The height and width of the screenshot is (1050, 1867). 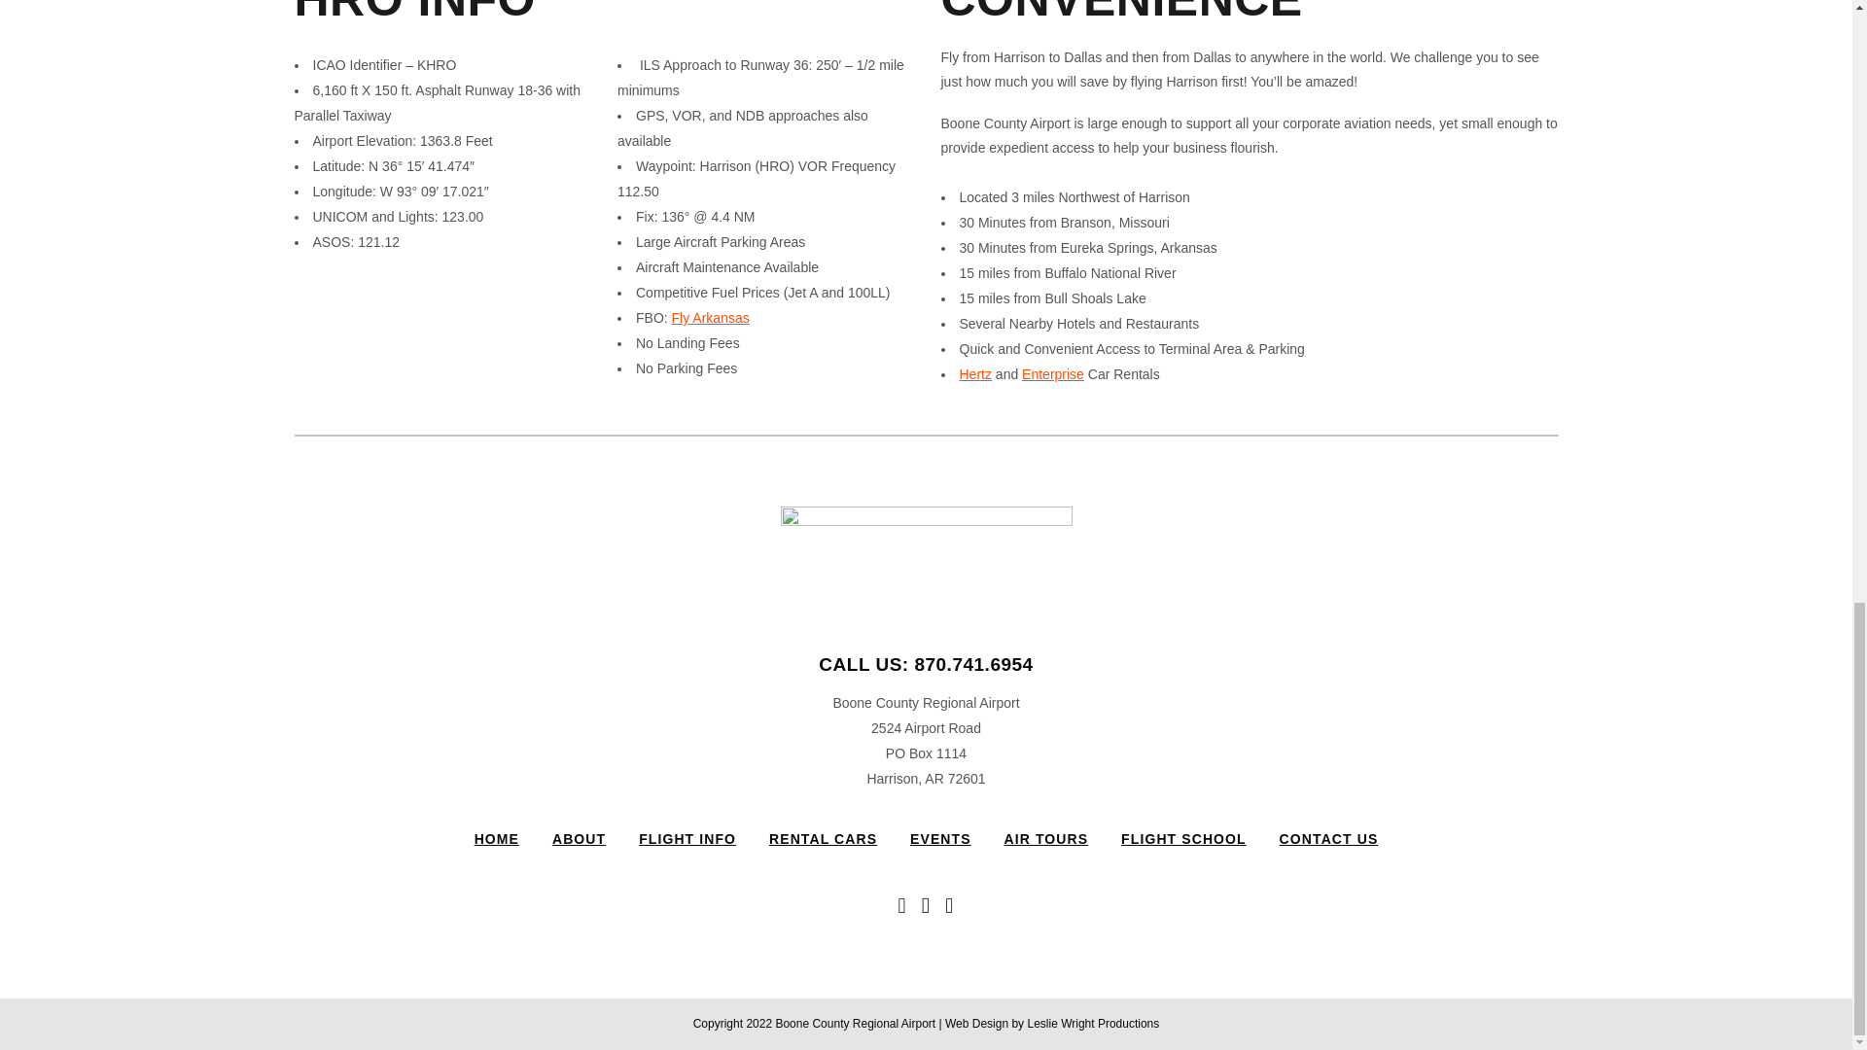 What do you see at coordinates (823, 838) in the screenshot?
I see `RENTAL CARS` at bounding box center [823, 838].